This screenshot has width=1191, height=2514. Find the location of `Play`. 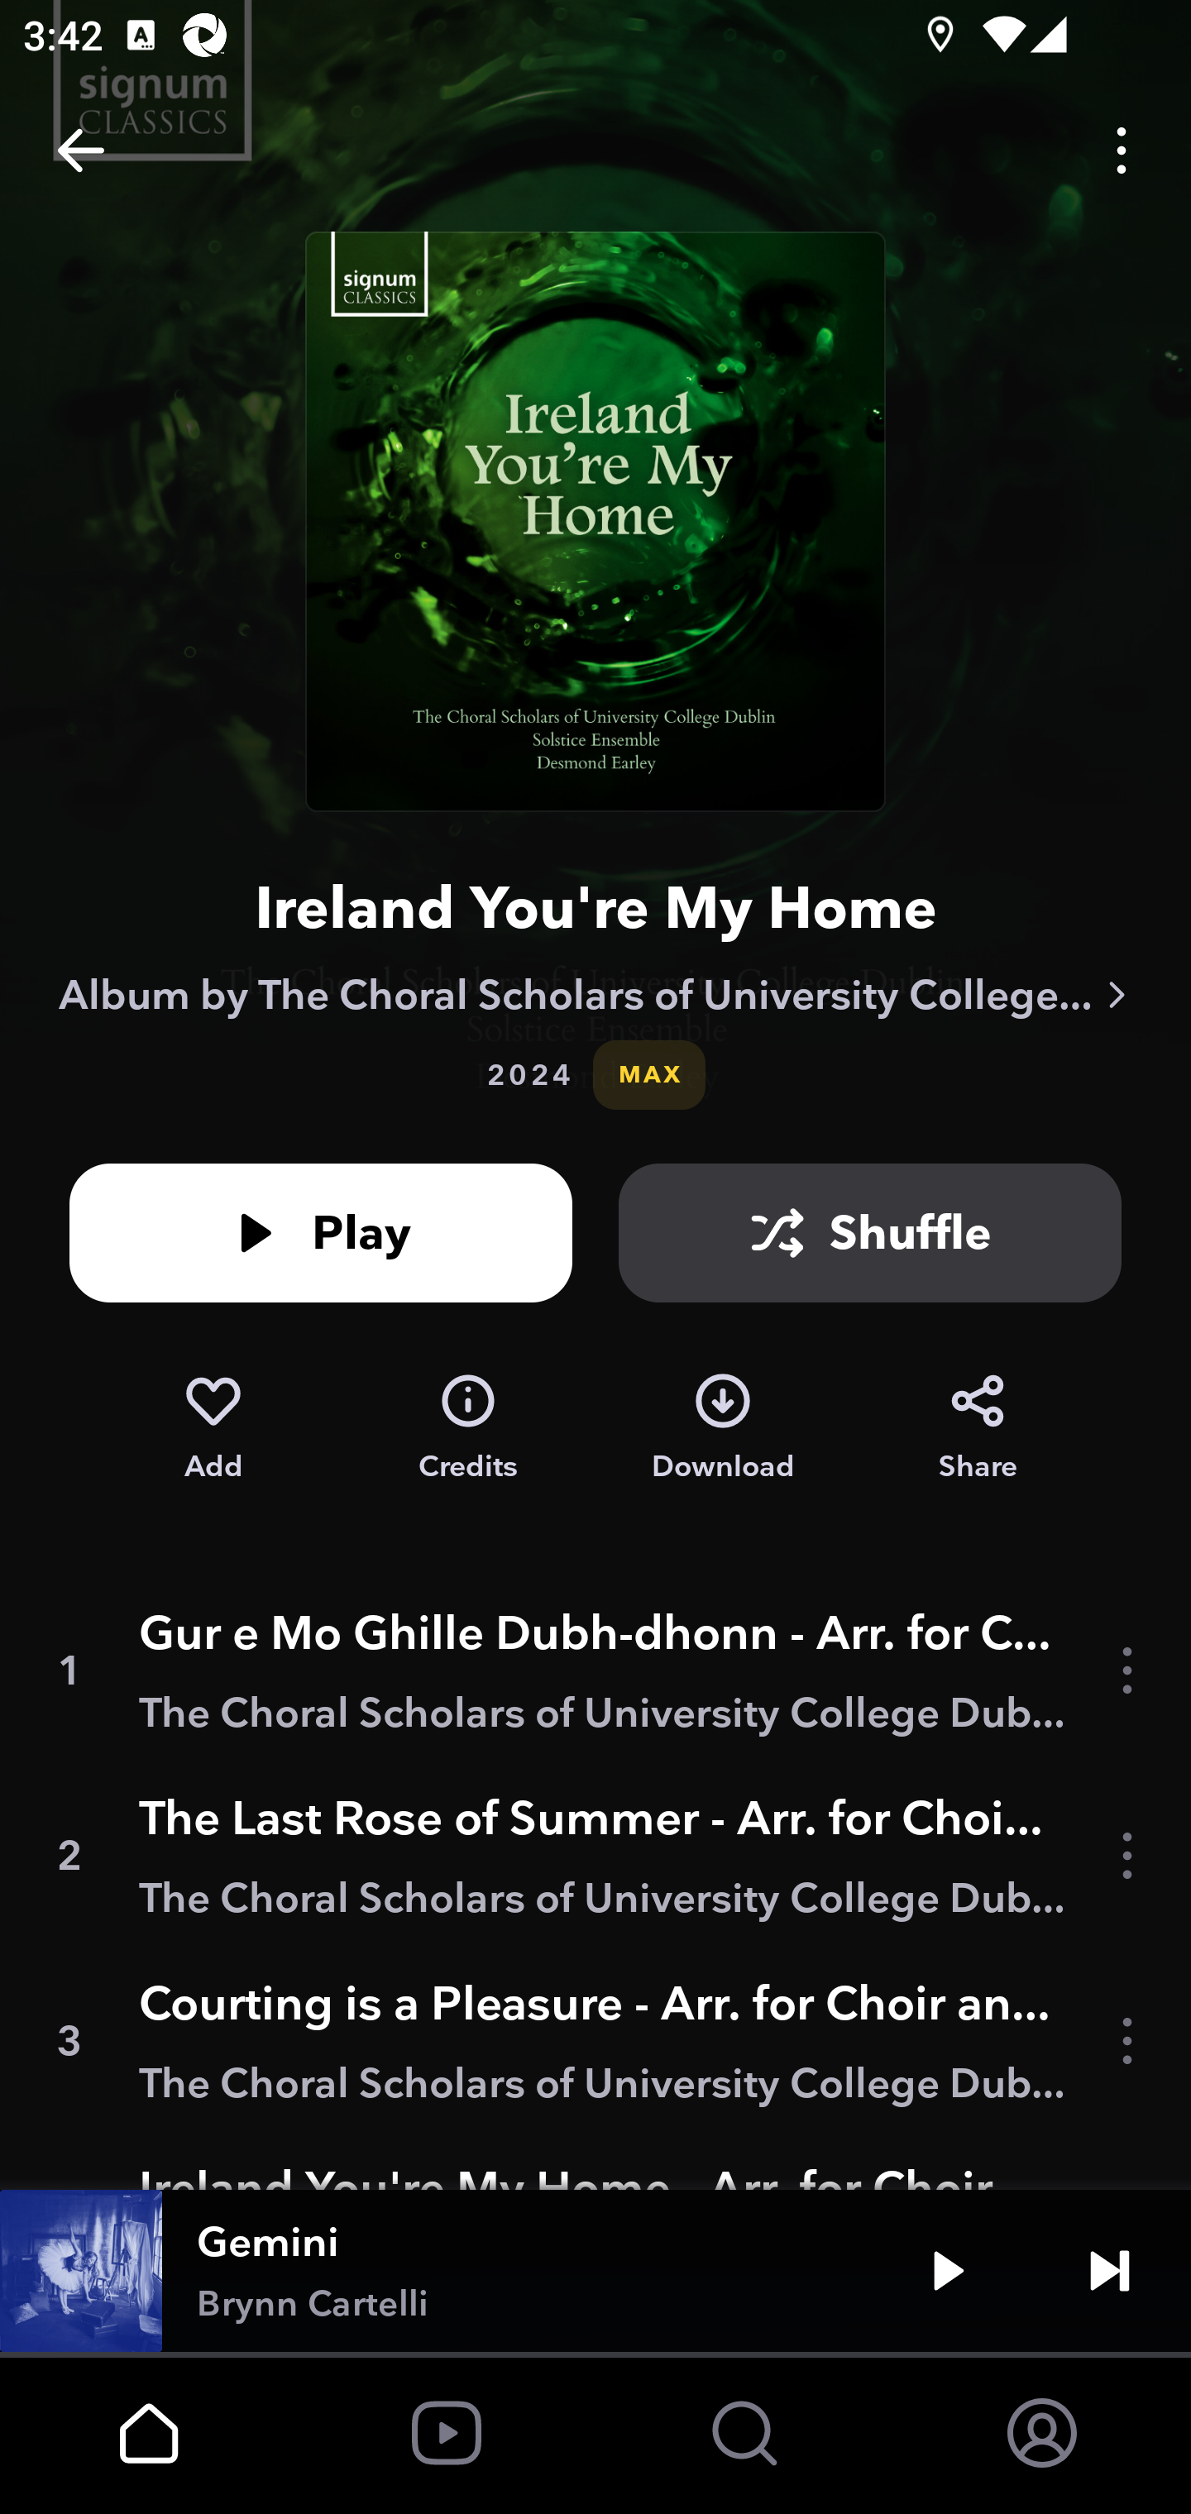

Play is located at coordinates (948, 2271).